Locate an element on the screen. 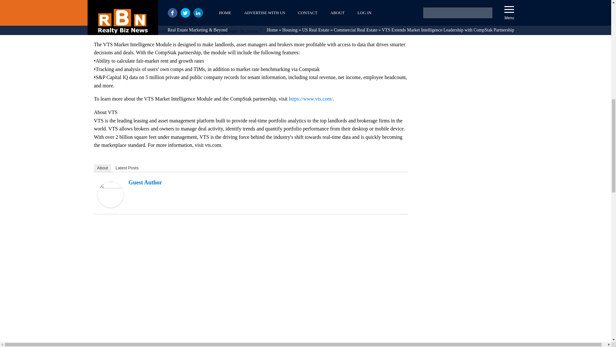 The image size is (616, 347). Advertisement is located at coordinates (469, 296).